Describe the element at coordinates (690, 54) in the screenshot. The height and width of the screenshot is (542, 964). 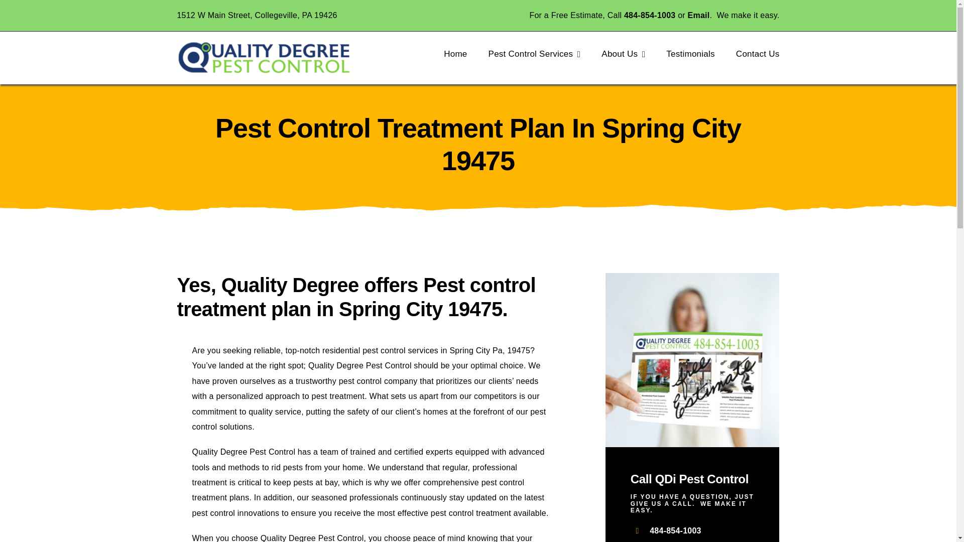
I see `Testimonials` at that location.